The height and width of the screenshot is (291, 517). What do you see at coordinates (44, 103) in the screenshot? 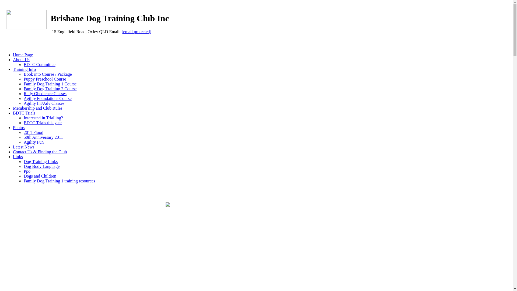
I see `Agility Int/Adv Classes` at bounding box center [44, 103].